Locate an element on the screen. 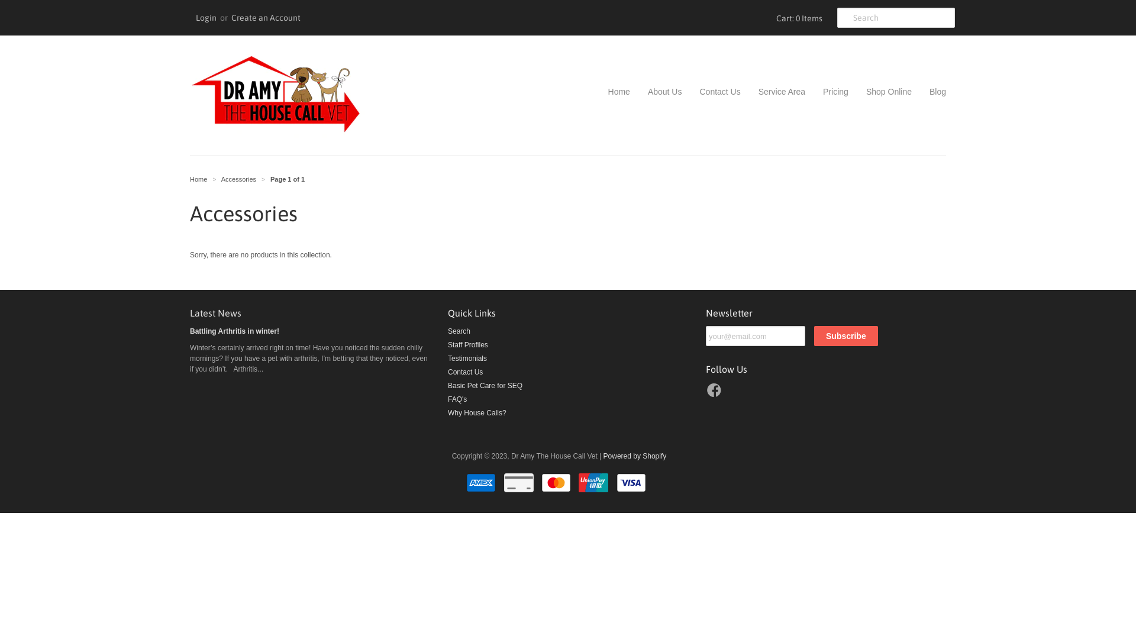  Subscribe is located at coordinates (846, 336).